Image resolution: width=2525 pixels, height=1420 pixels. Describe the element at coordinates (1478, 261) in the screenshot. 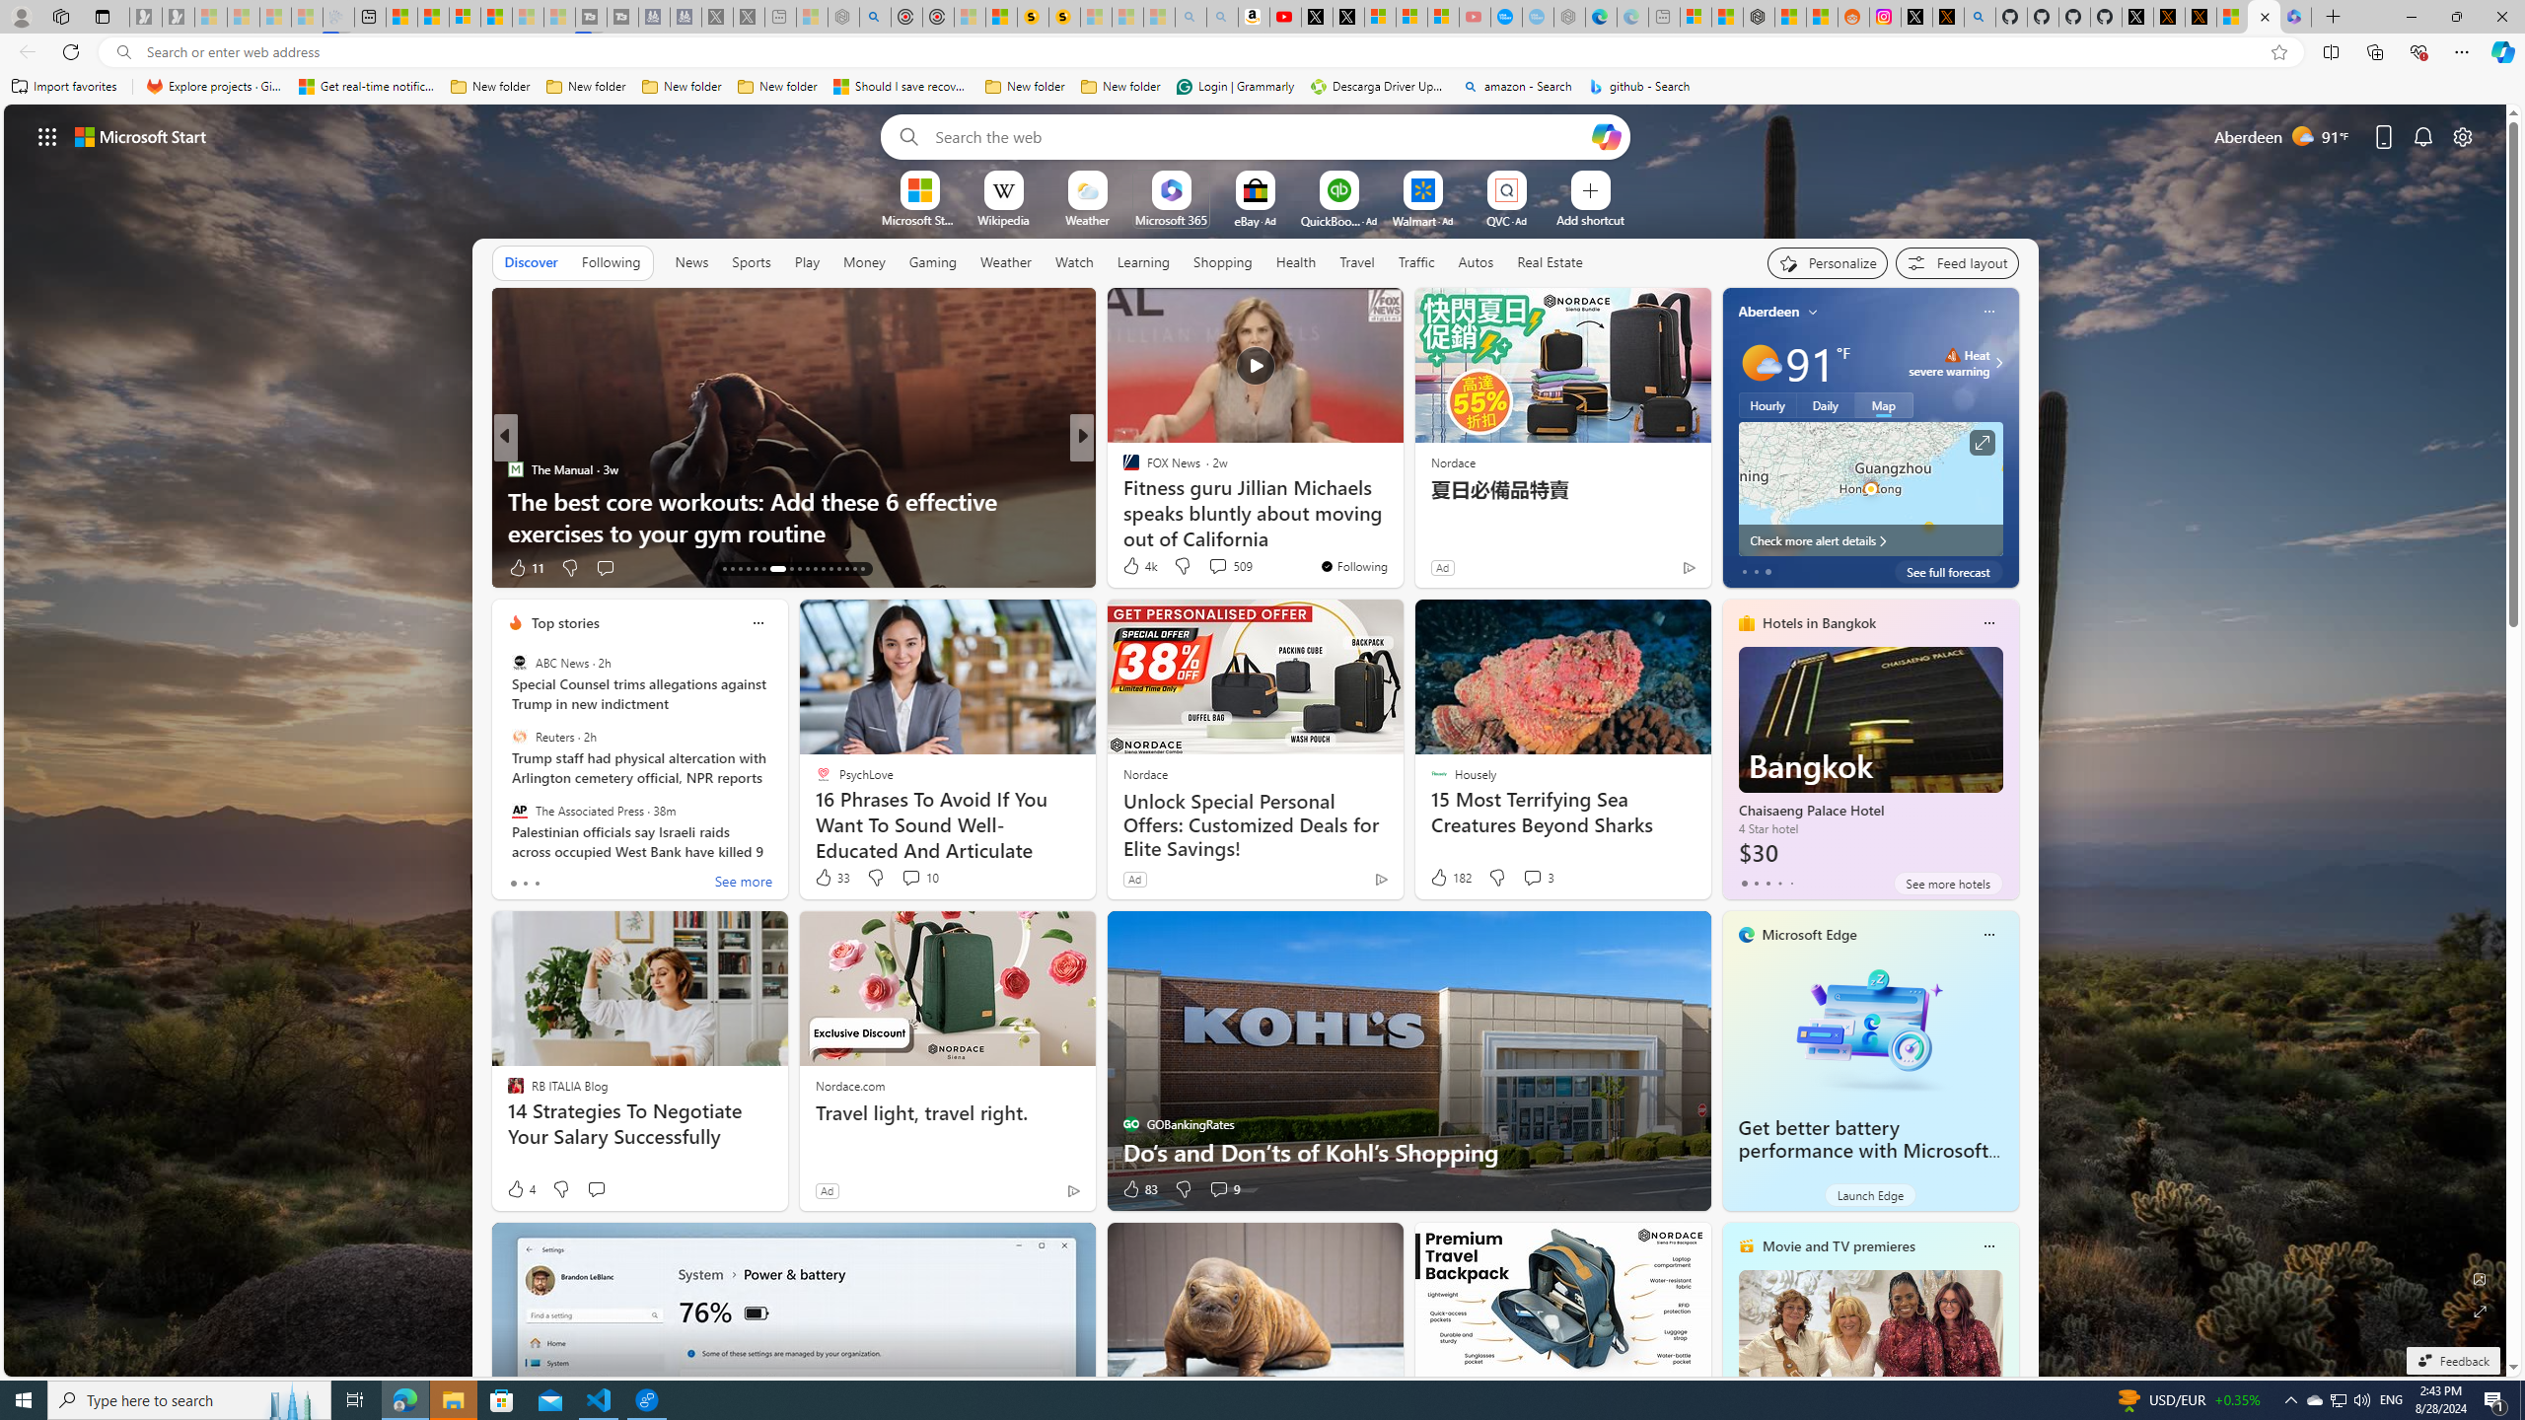

I see `Autos` at that location.